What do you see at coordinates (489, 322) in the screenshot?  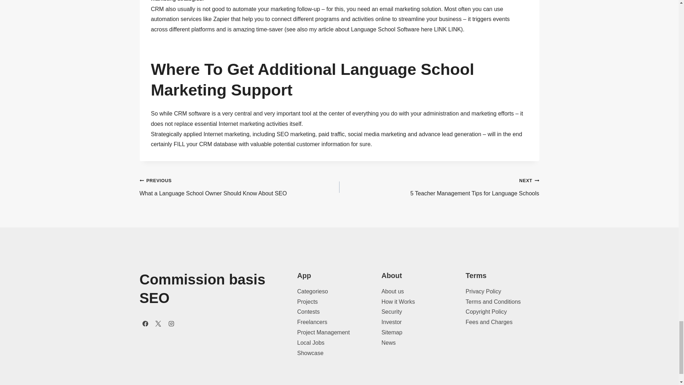 I see `Projects` at bounding box center [489, 322].